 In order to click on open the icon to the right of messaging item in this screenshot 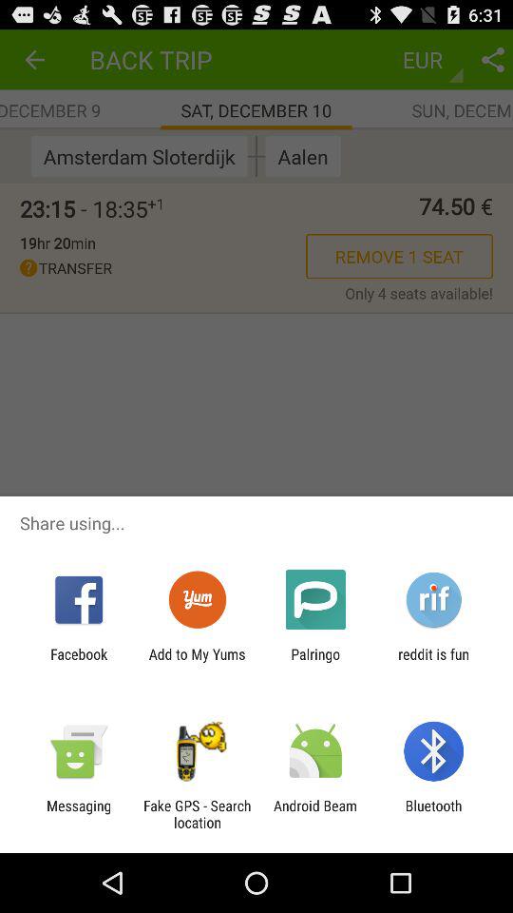, I will do `click(197, 814)`.